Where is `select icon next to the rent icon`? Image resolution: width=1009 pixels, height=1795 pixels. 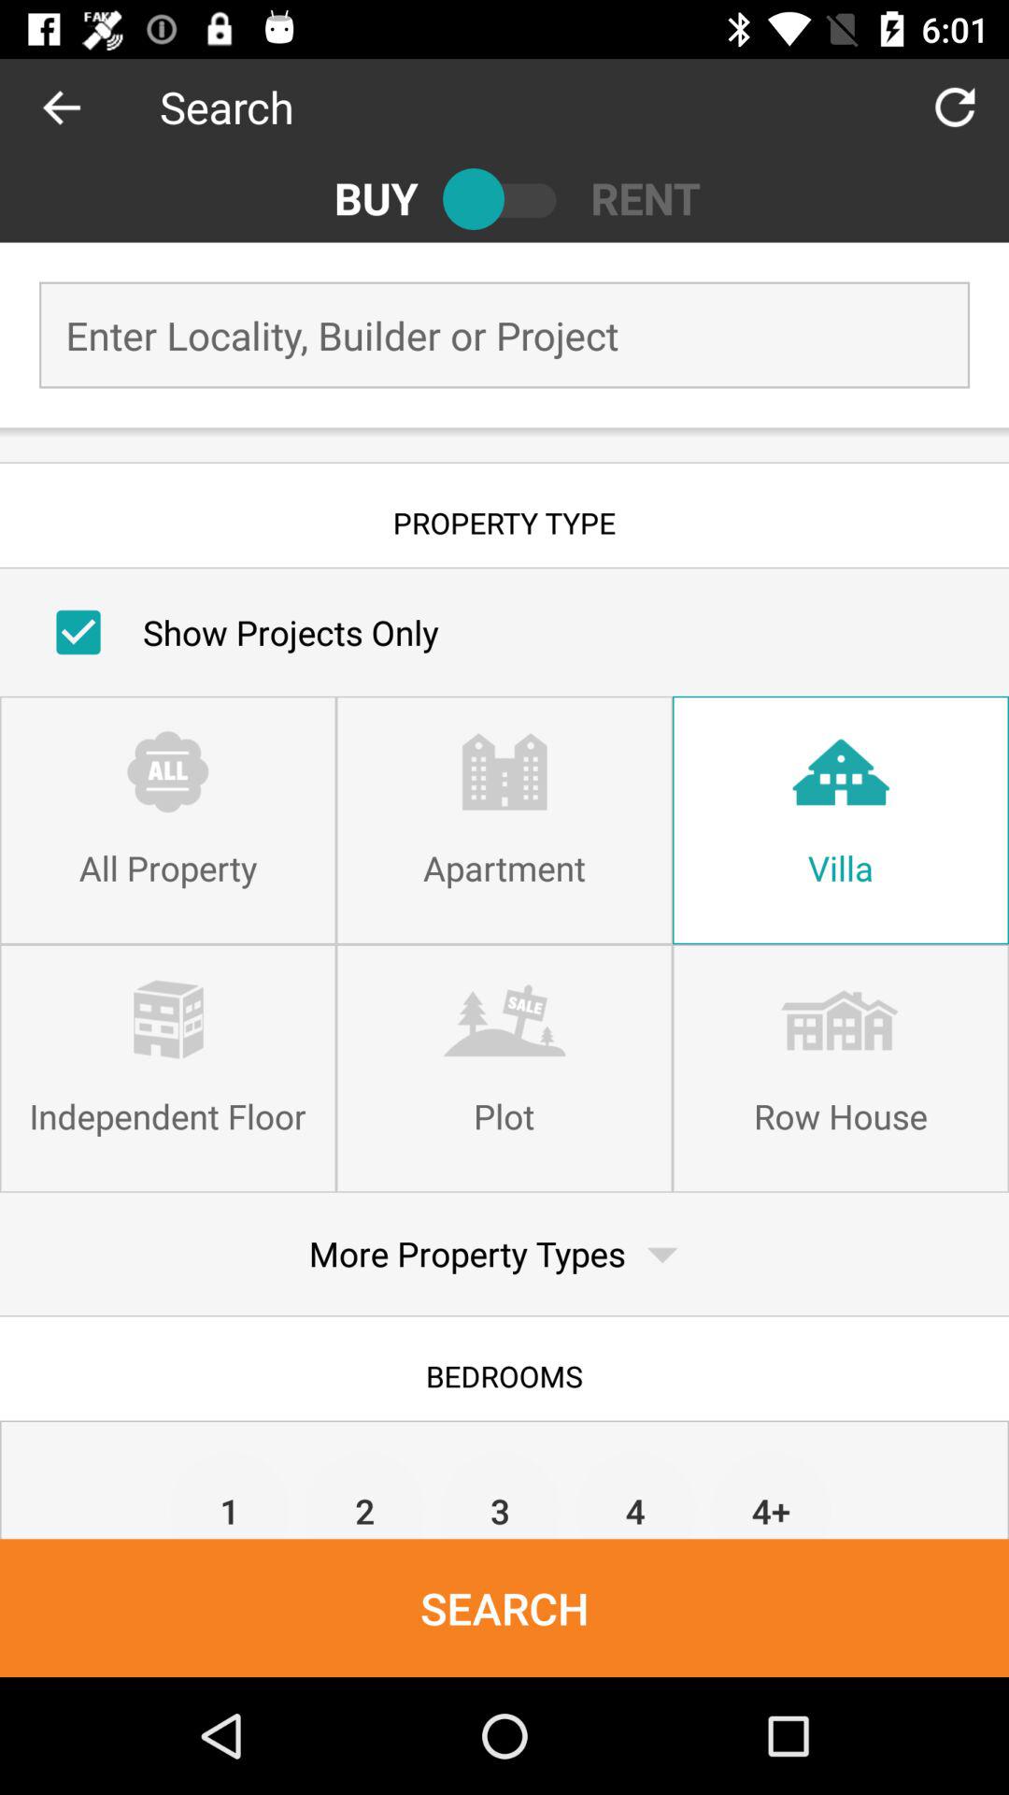 select icon next to the rent icon is located at coordinates (504, 198).